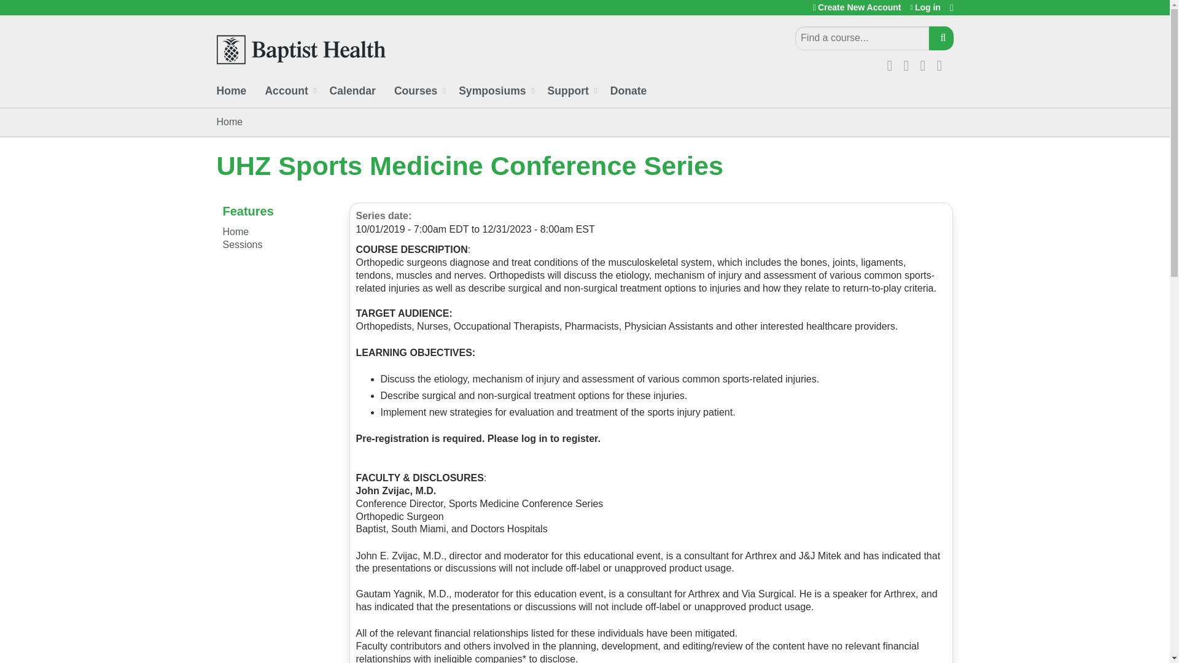 The width and height of the screenshot is (1179, 663). What do you see at coordinates (943, 63) in the screenshot?
I see `Send to a friend` at bounding box center [943, 63].